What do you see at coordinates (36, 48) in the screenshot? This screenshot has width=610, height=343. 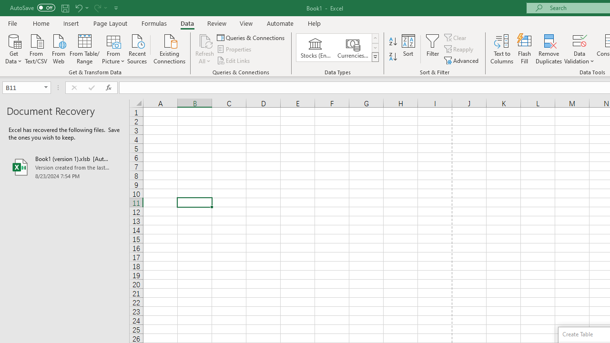 I see `From Text/CSV` at bounding box center [36, 48].